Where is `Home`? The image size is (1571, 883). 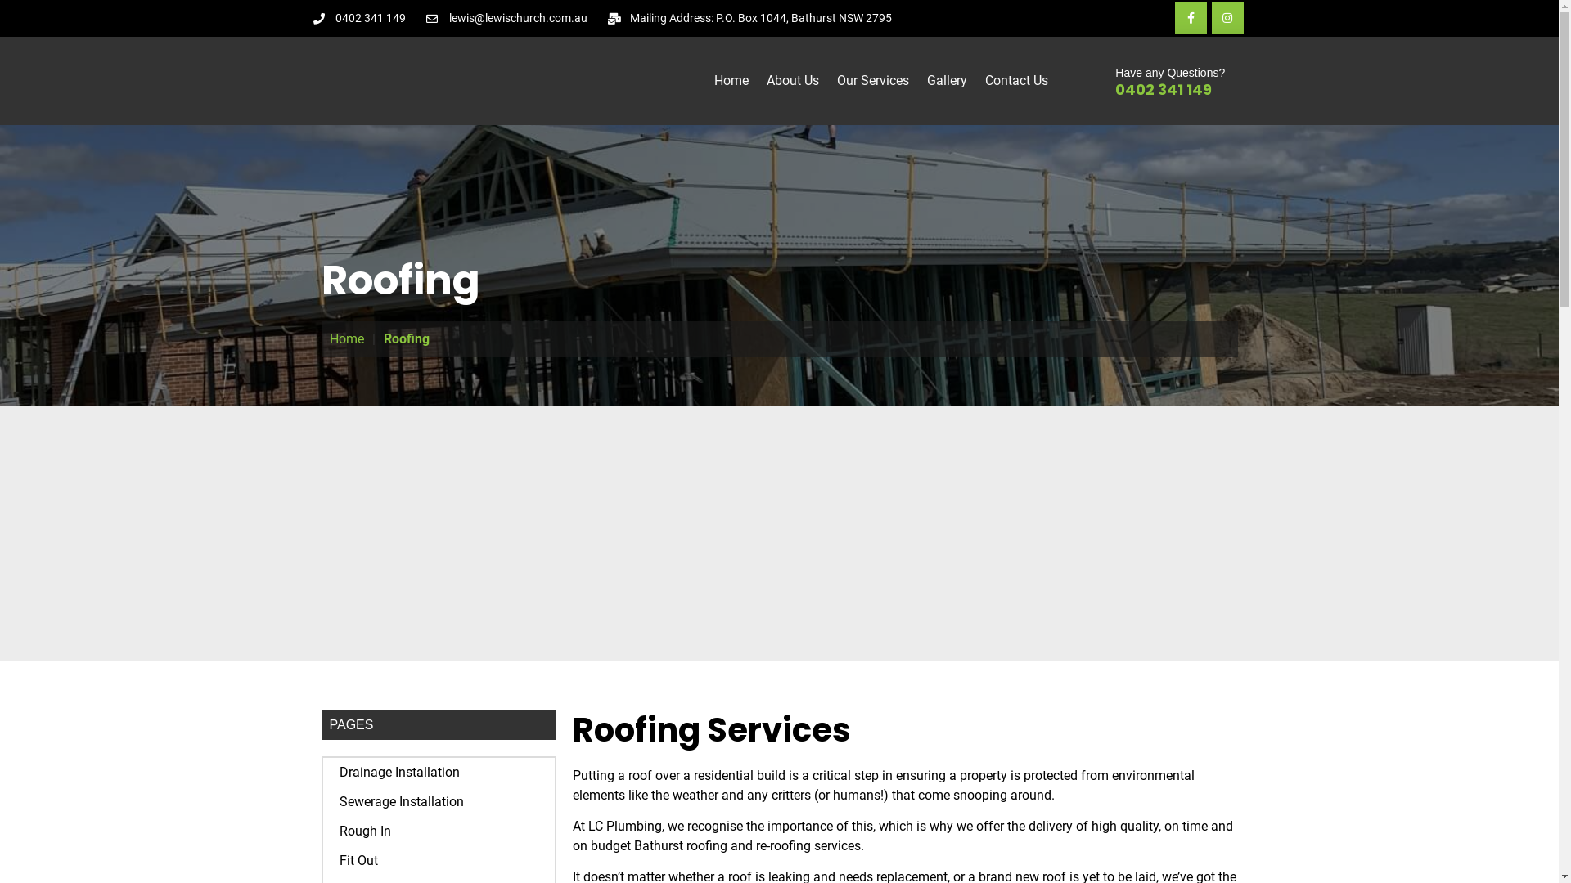
Home is located at coordinates (731, 81).